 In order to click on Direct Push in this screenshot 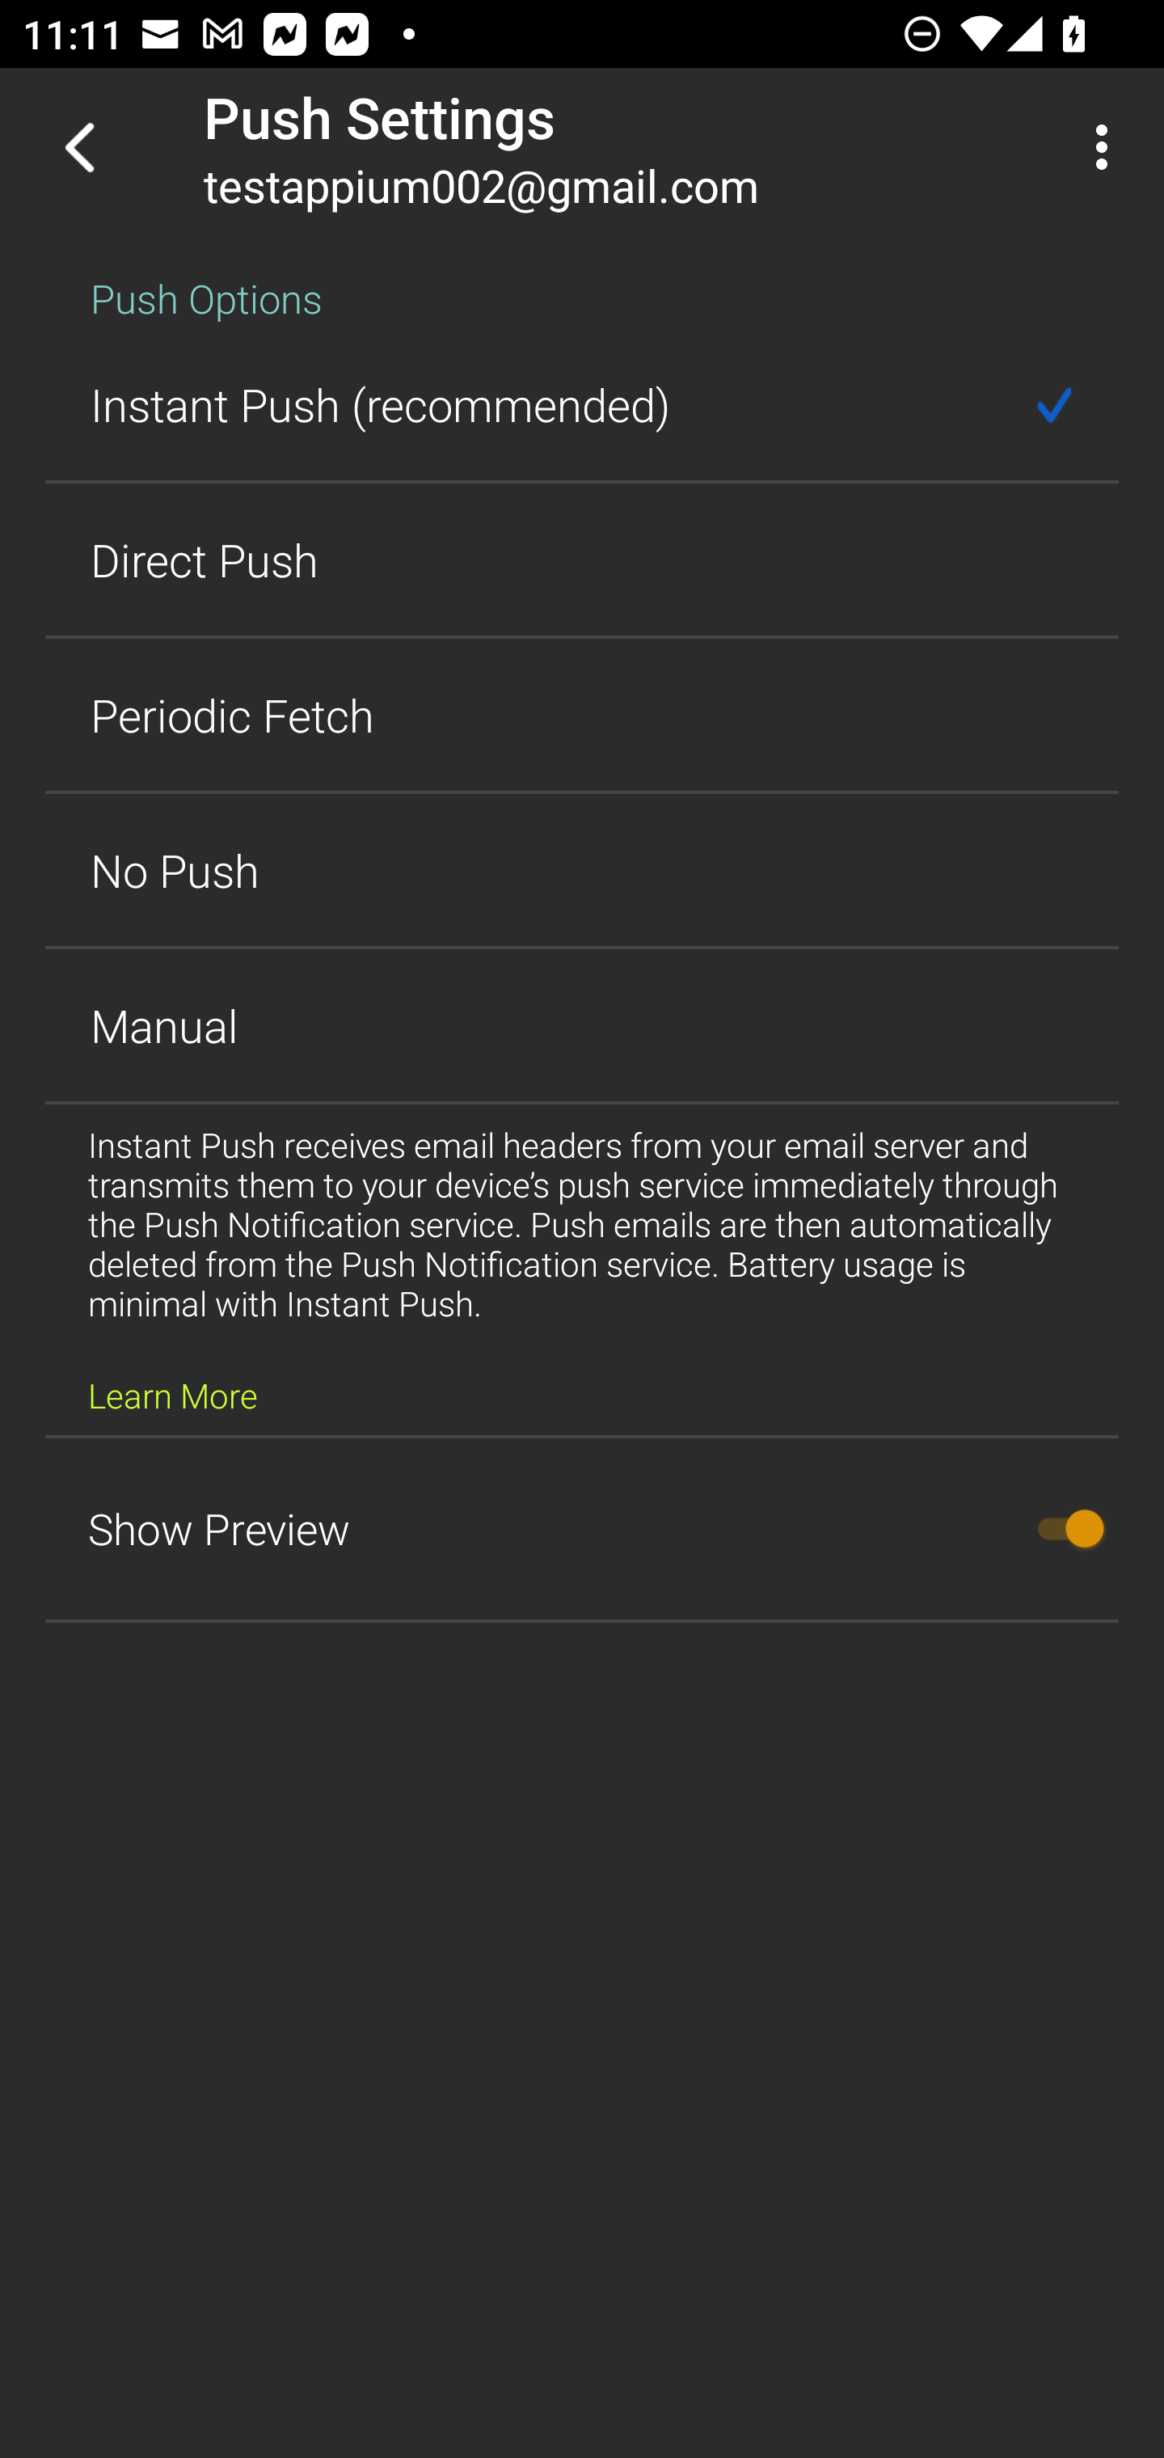, I will do `click(582, 560)`.